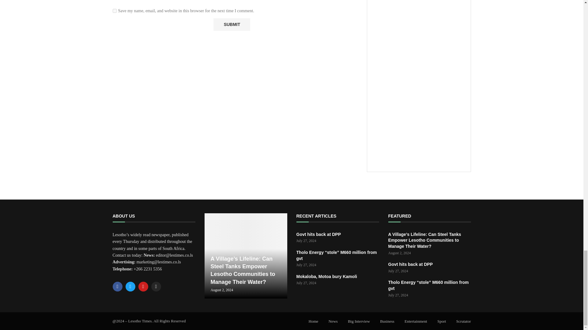 The height and width of the screenshot is (330, 588). What do you see at coordinates (232, 24) in the screenshot?
I see `Submit` at bounding box center [232, 24].